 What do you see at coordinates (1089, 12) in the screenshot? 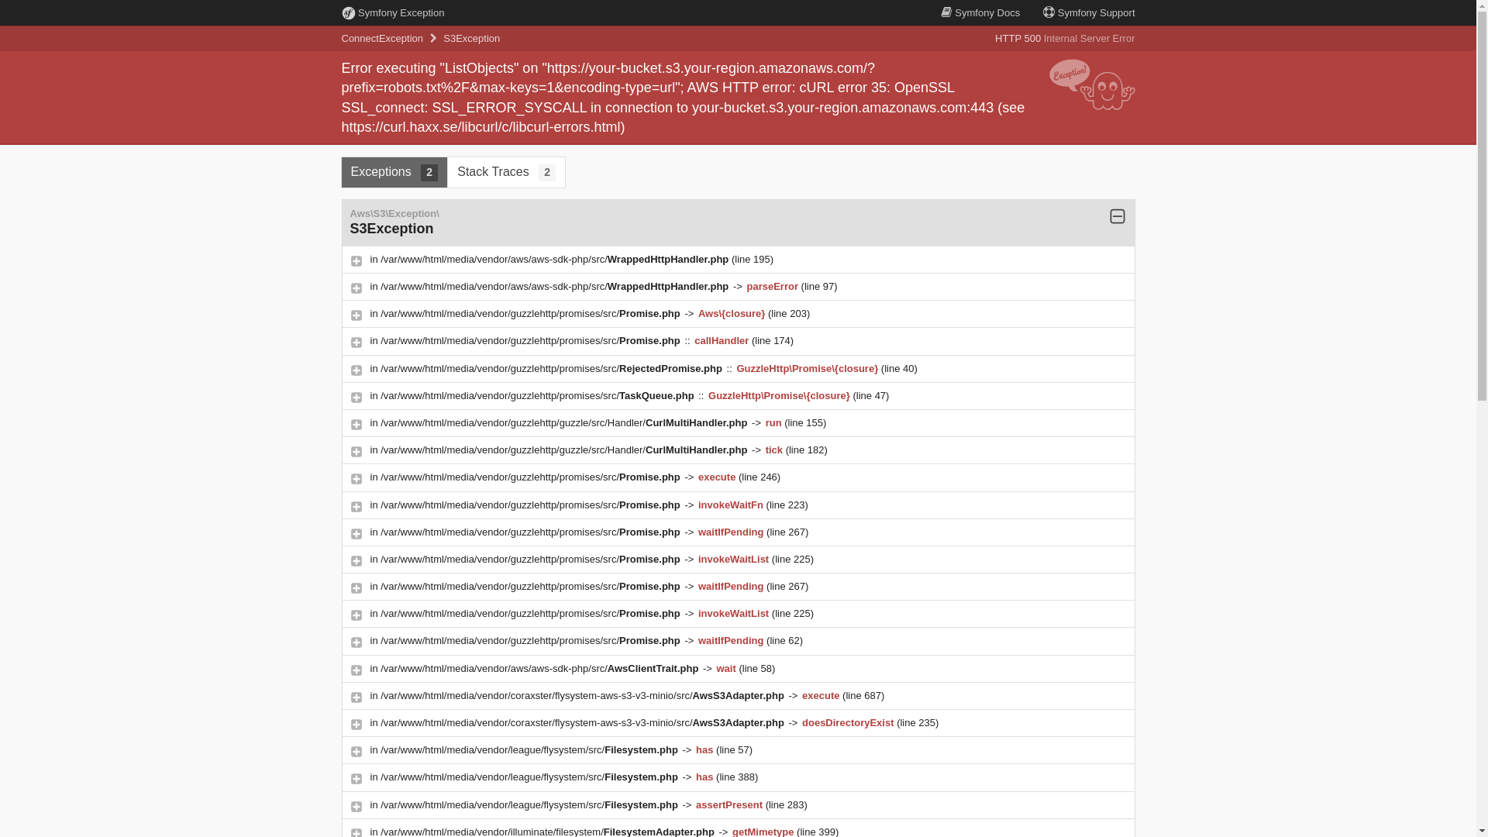
I see `Symfony Support` at bounding box center [1089, 12].